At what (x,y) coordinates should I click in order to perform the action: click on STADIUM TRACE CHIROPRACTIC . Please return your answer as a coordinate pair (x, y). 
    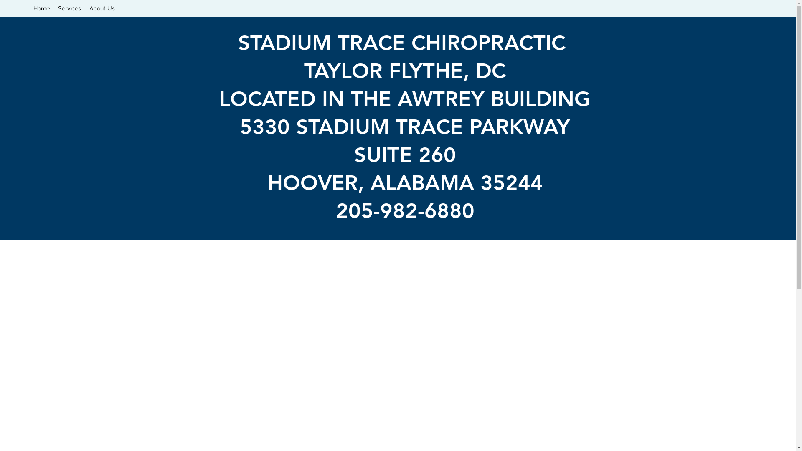
    Looking at the image, I should click on (405, 43).